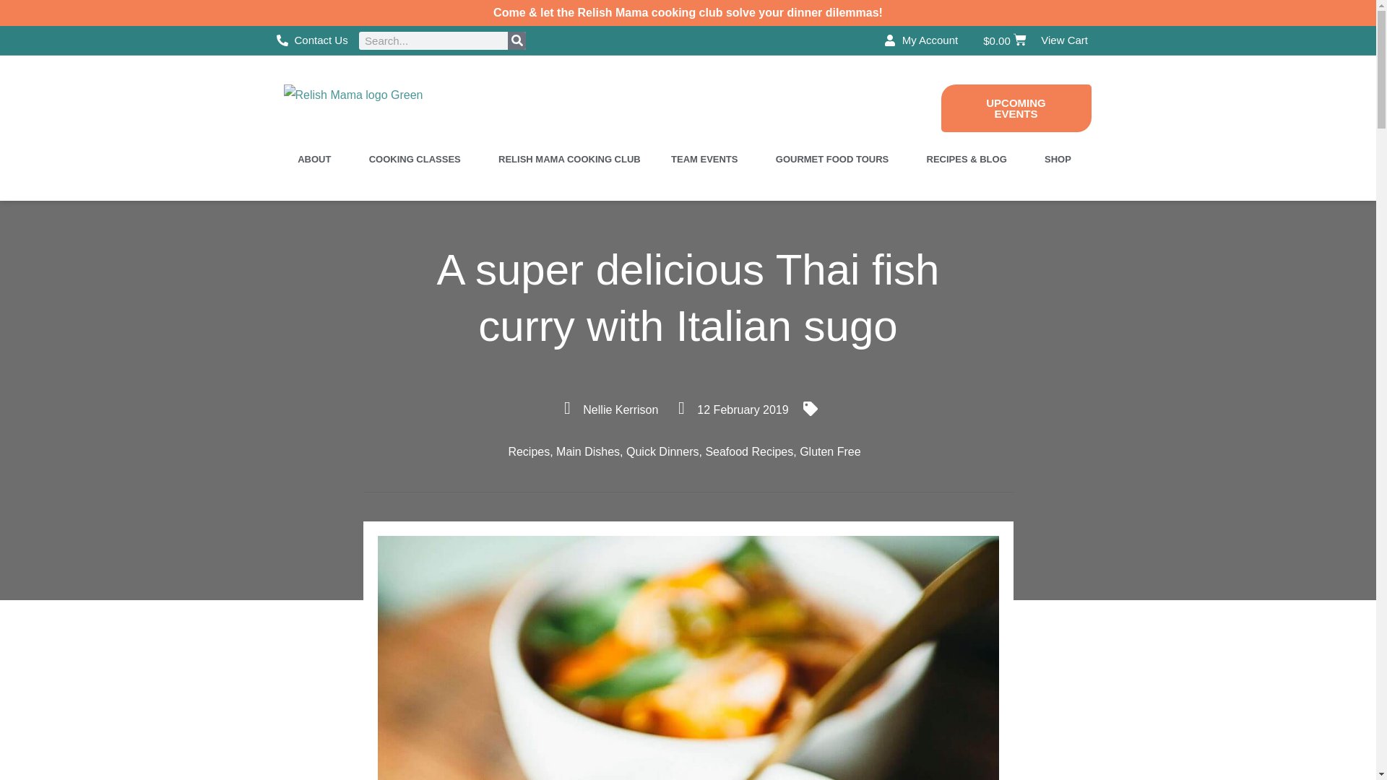  Describe the element at coordinates (516, 40) in the screenshot. I see `Search` at that location.